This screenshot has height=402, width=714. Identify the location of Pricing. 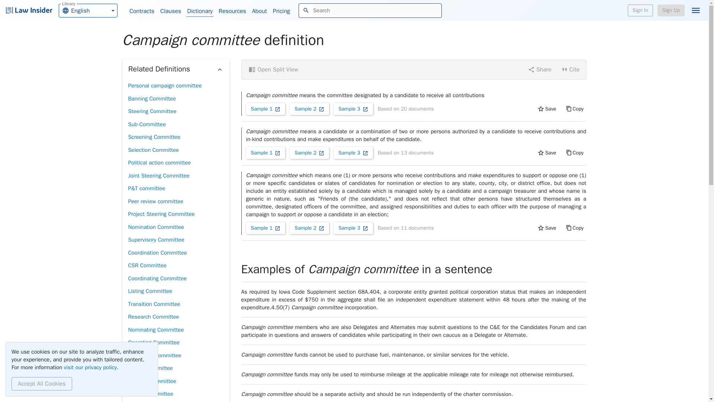
(149, 291).